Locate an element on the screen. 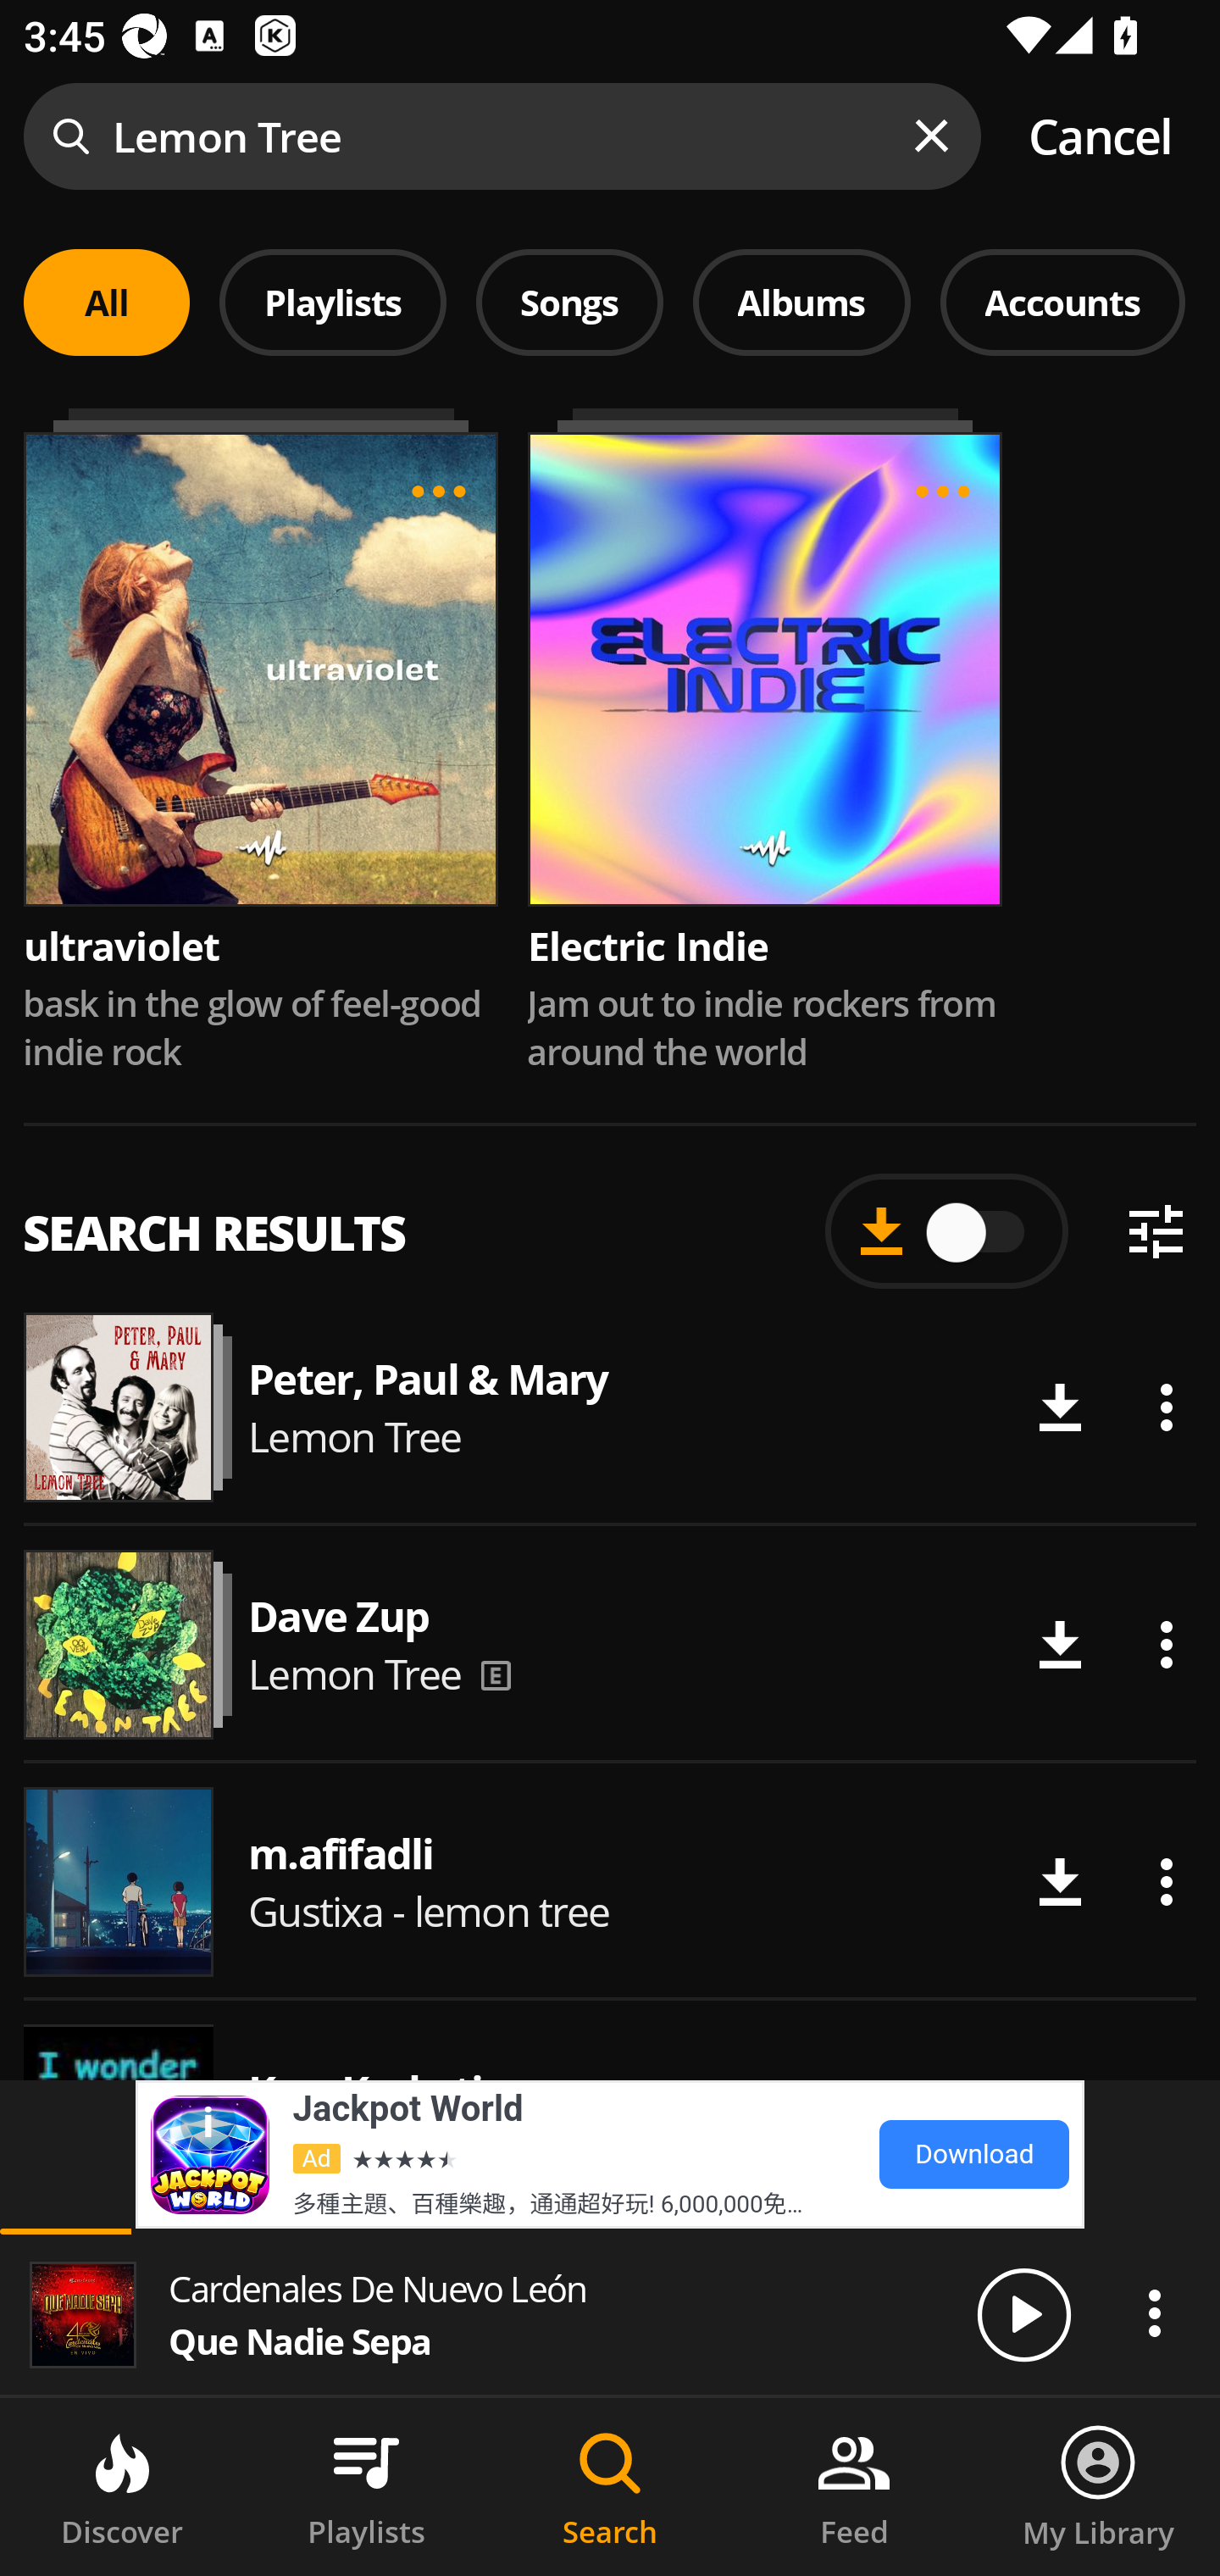 Image resolution: width=1220 pixels, height=2576 pixels. Download is located at coordinates (1059, 1644).